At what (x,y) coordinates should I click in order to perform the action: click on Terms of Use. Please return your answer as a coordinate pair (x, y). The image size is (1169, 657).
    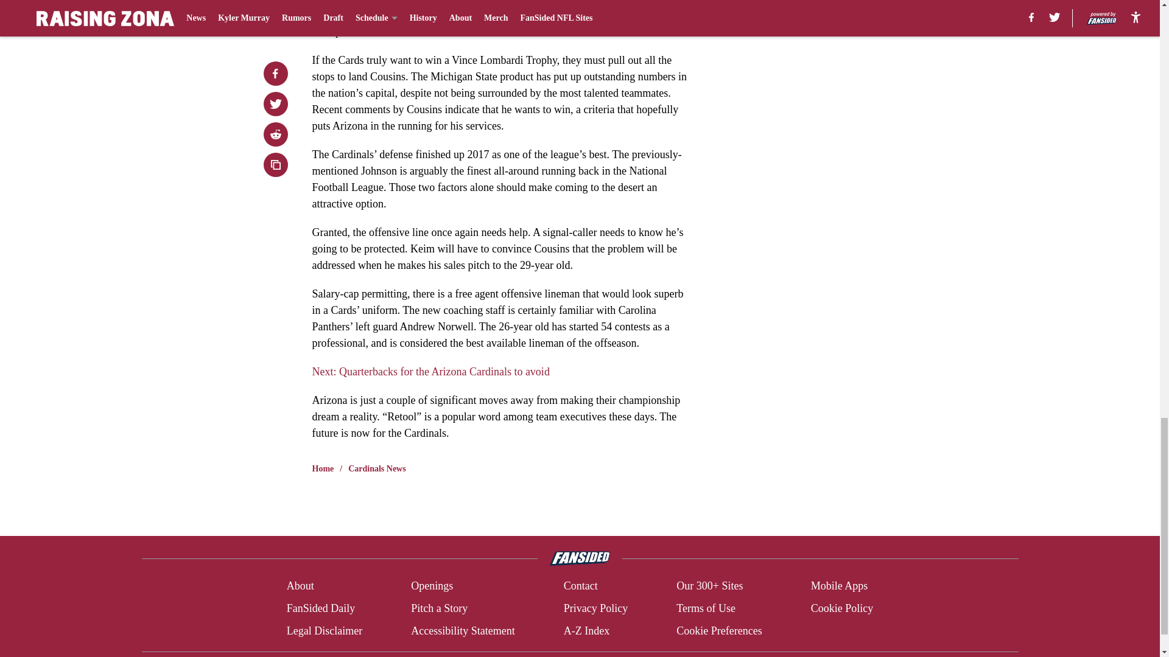
    Looking at the image, I should click on (706, 608).